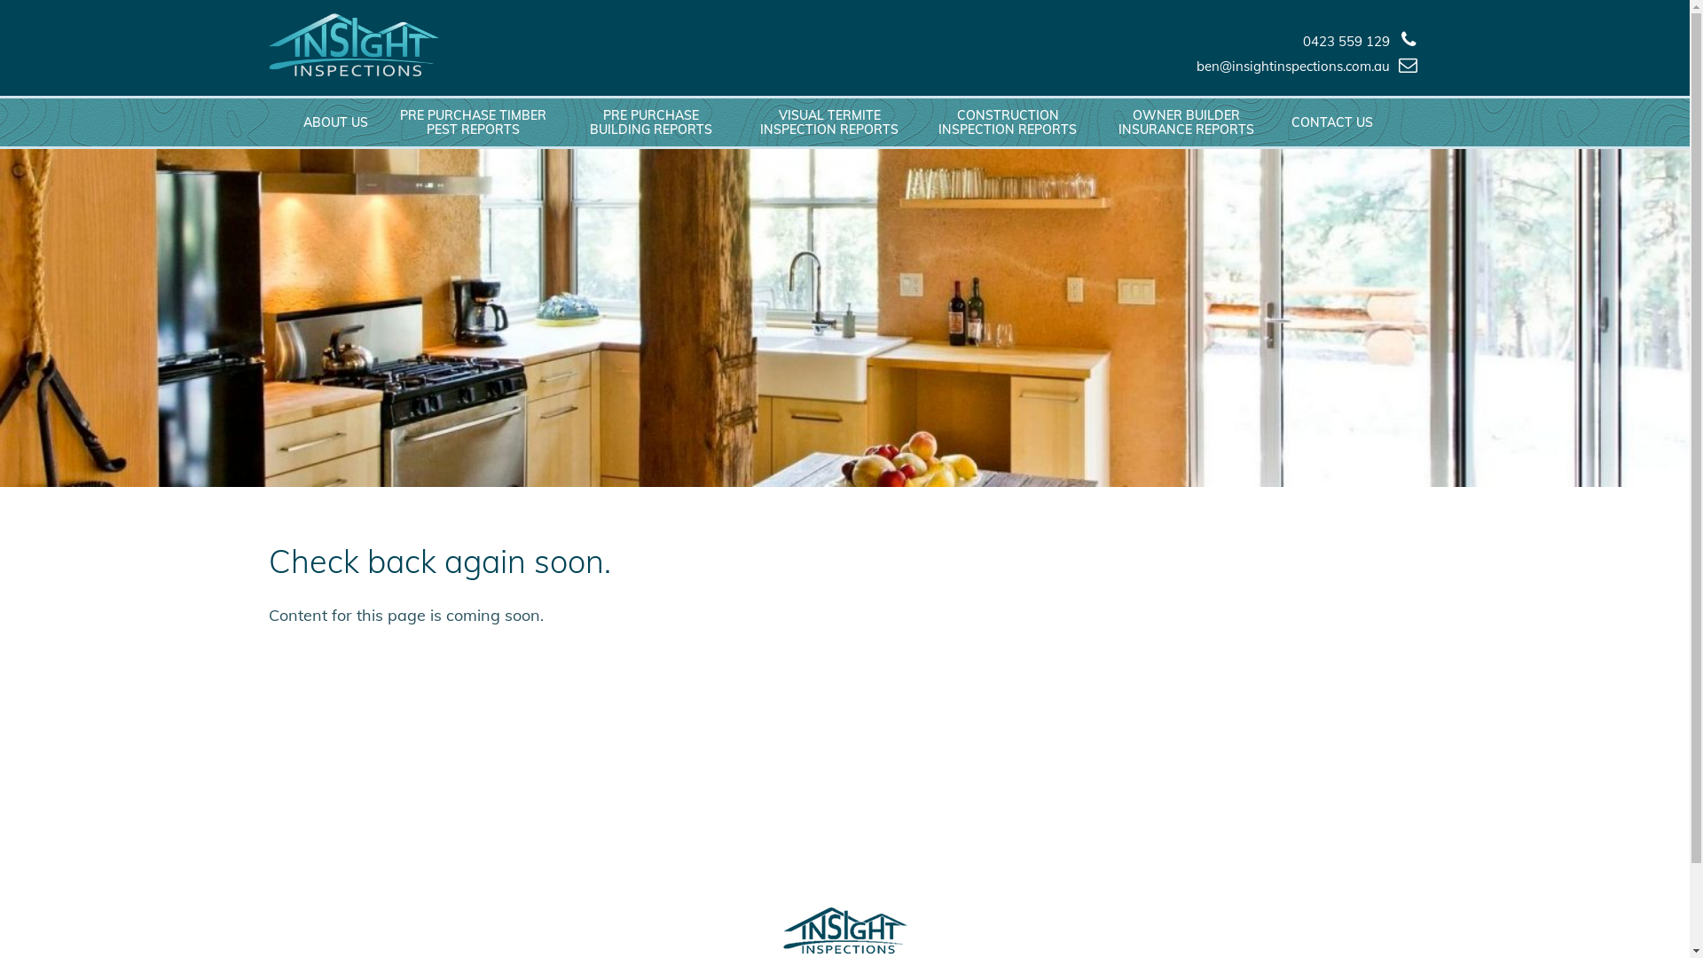 The height and width of the screenshot is (958, 1703). I want to click on CONTACT US, so click(1332, 122).